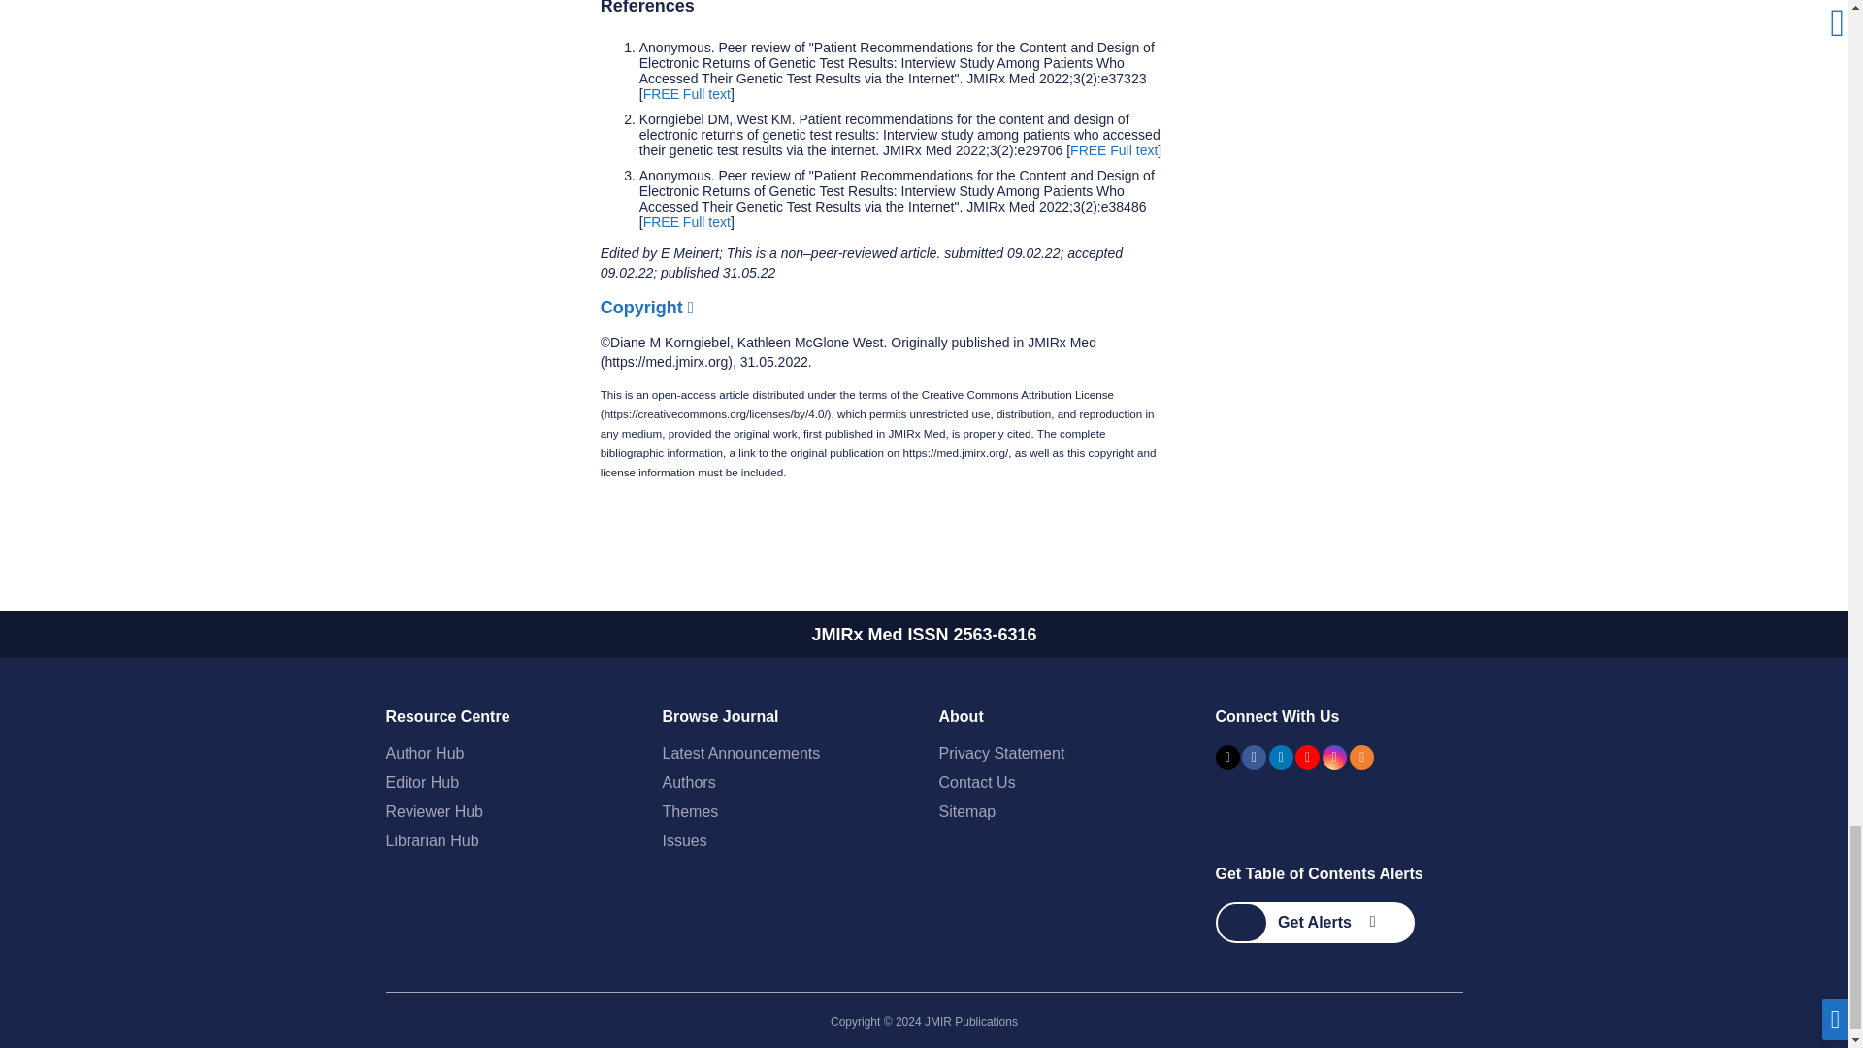 This screenshot has height=1048, width=1863. Describe the element at coordinates (1254, 757) in the screenshot. I see `Facebook` at that location.